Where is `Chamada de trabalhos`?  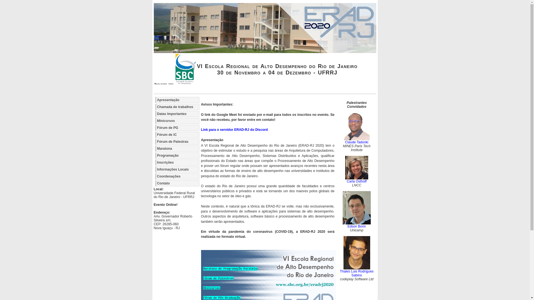 Chamada de trabalhos is located at coordinates (177, 107).